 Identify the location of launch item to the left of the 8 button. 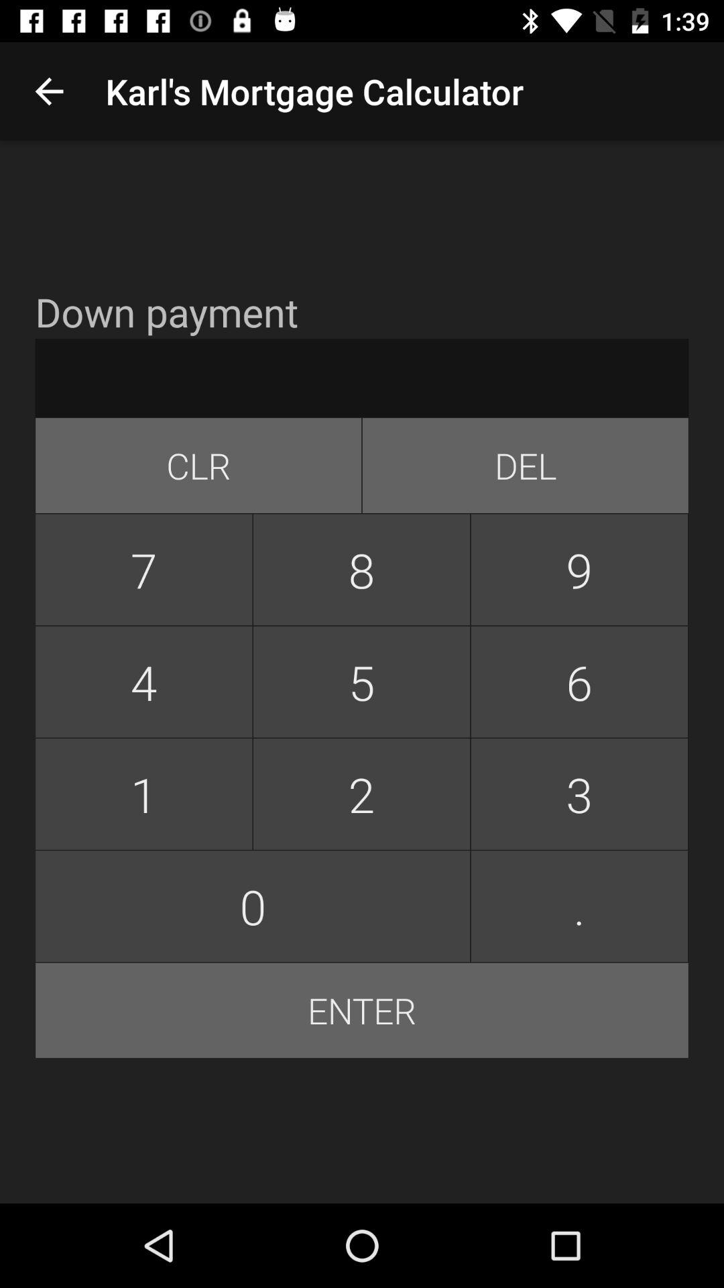
(143, 570).